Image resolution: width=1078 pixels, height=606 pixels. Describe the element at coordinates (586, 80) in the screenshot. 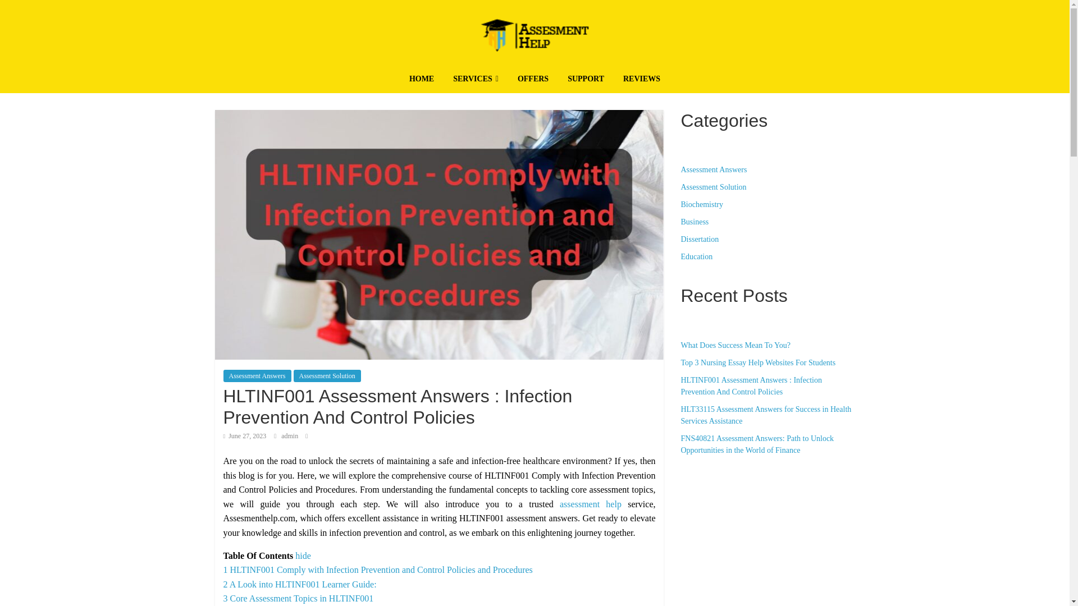

I see `SUPPORT` at that location.